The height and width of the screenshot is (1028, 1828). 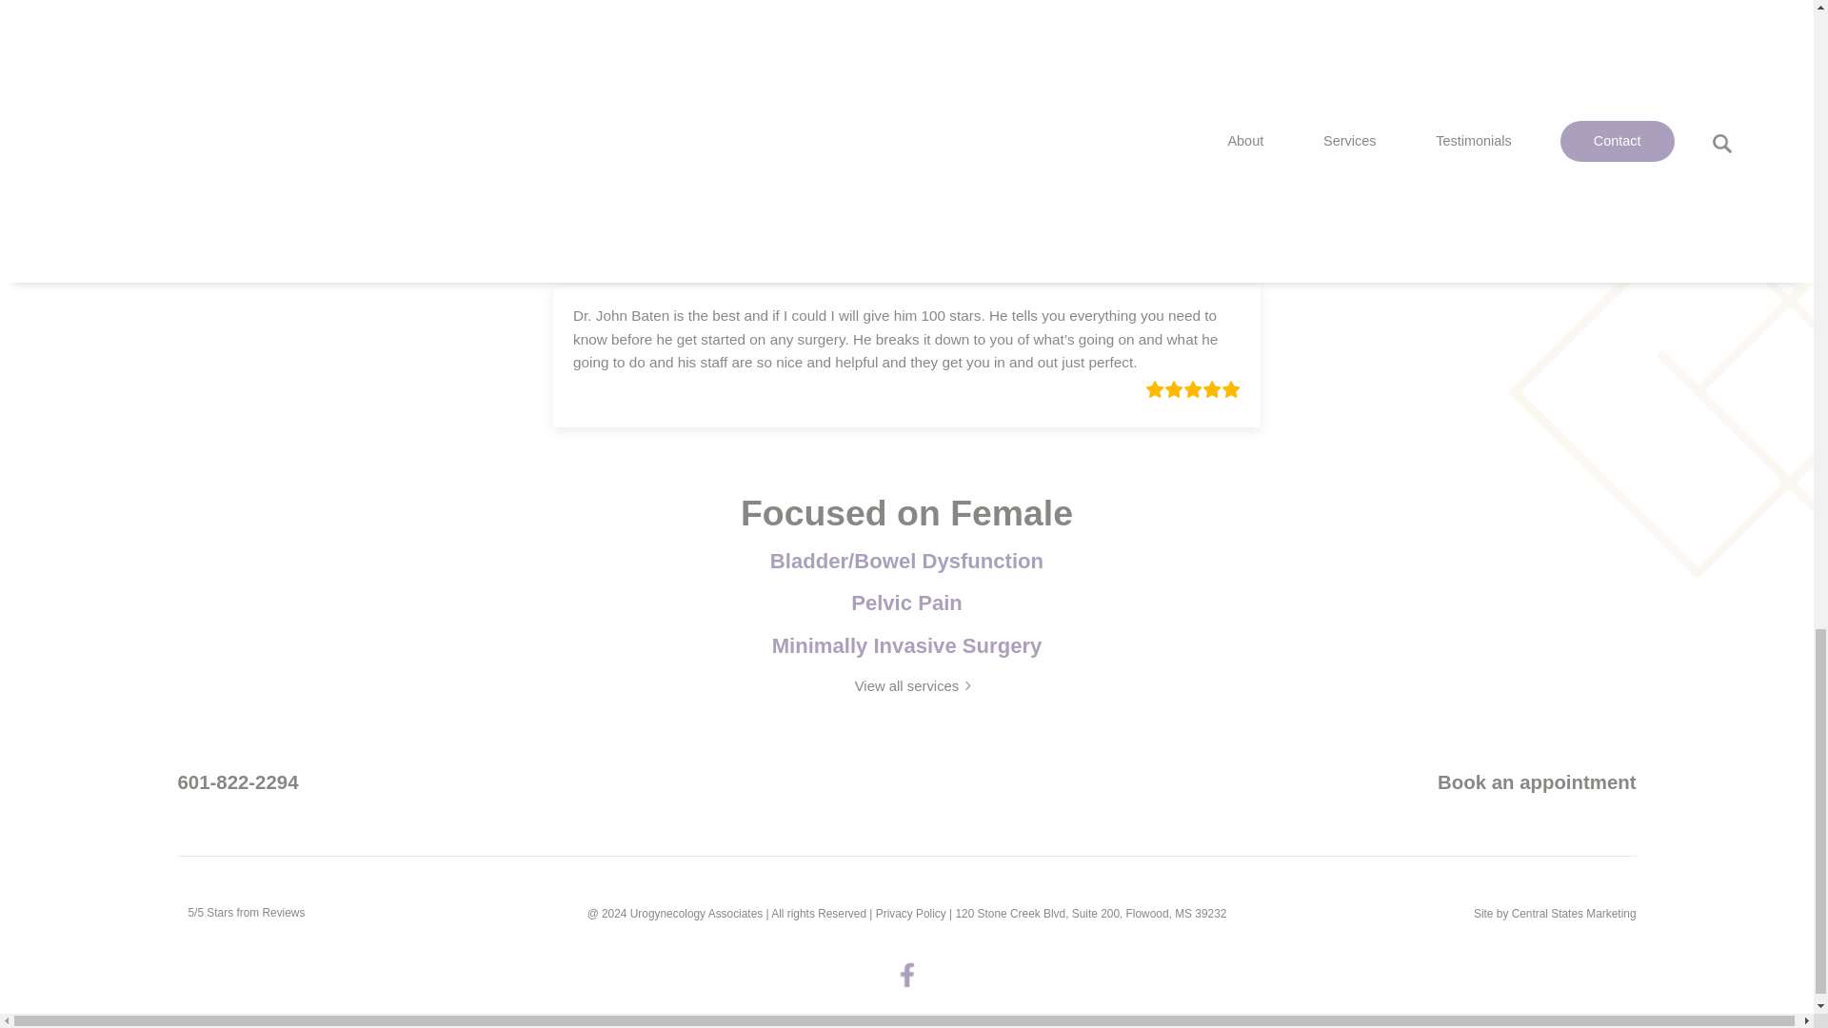 What do you see at coordinates (907, 687) in the screenshot?
I see `View all services` at bounding box center [907, 687].